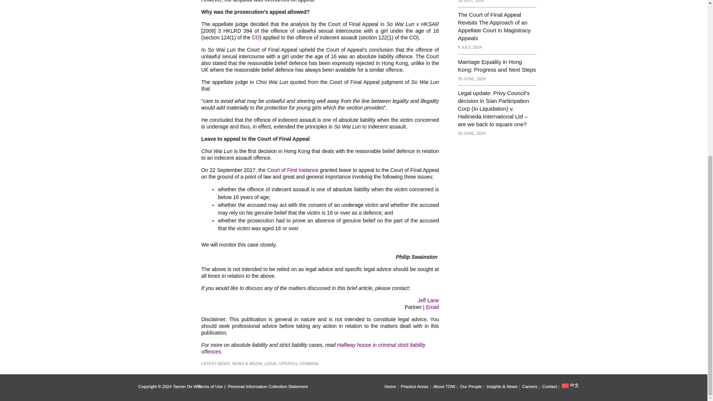  Describe the element at coordinates (269, 386) in the screenshot. I see `Personal Information Collection Statement` at that location.